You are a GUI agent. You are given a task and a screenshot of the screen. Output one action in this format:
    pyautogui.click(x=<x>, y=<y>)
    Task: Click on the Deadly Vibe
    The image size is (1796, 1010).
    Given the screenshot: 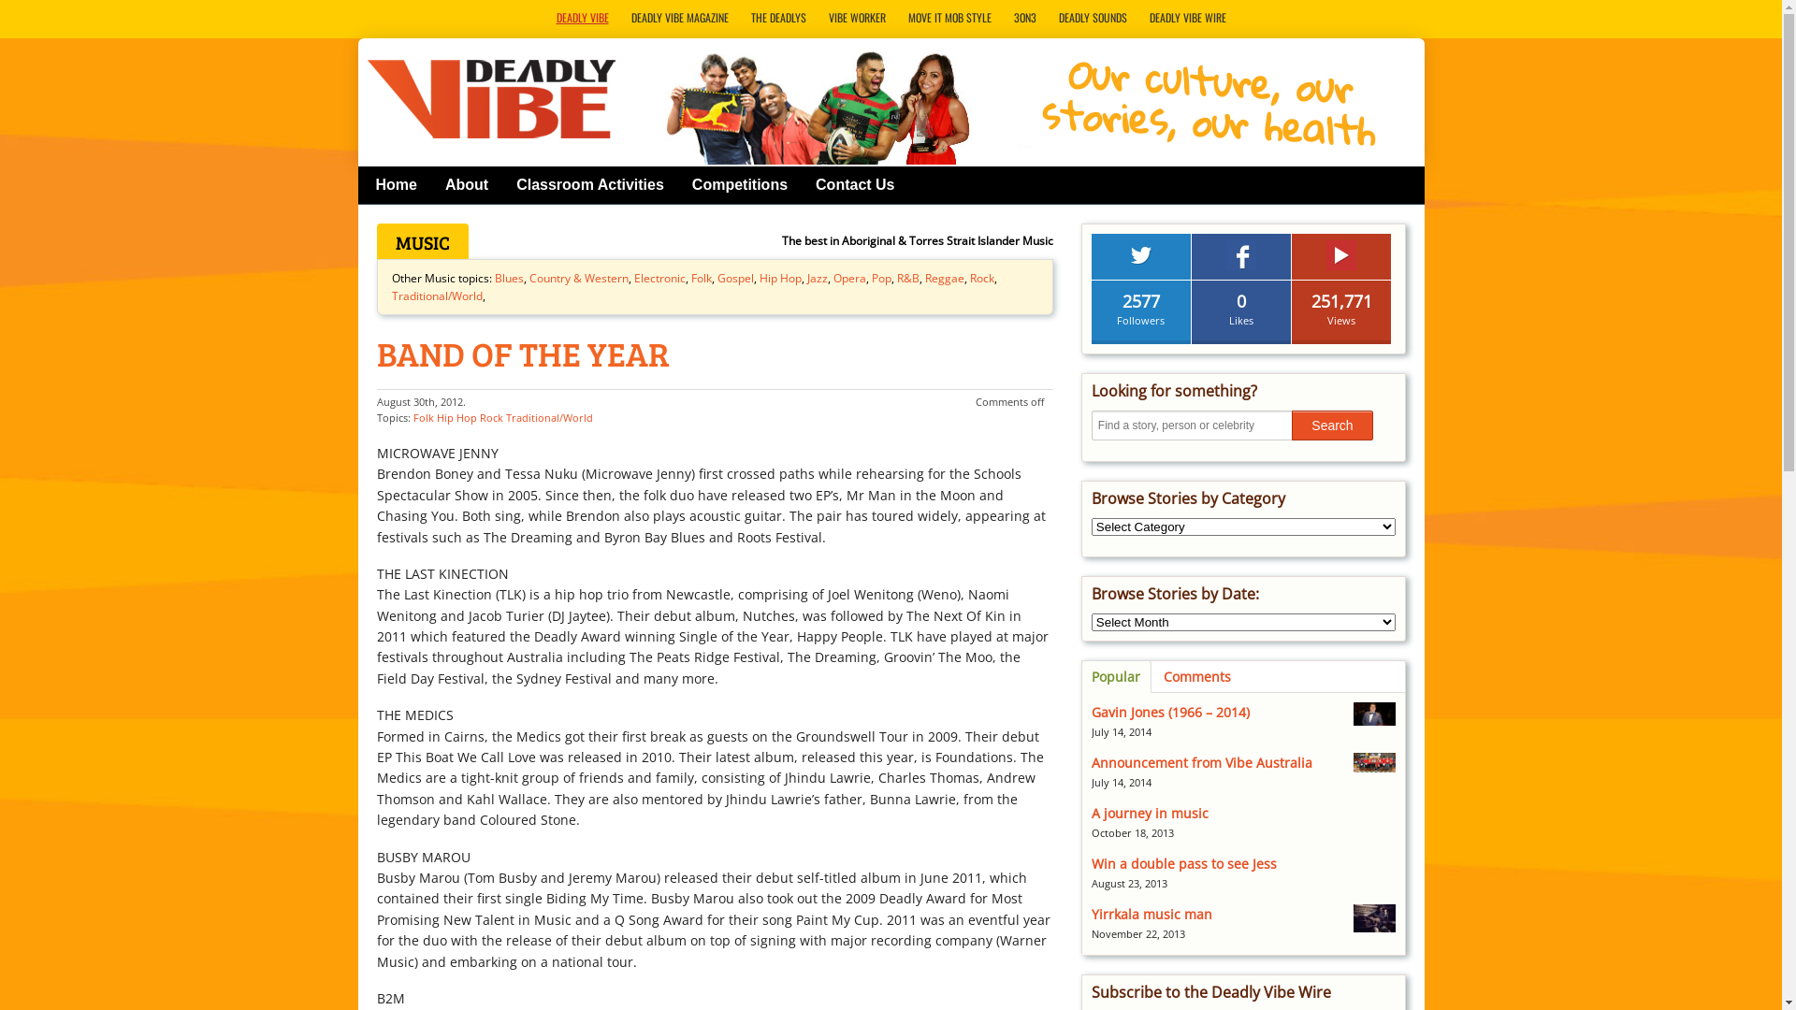 What is the action you would take?
    pyautogui.click(x=492, y=99)
    